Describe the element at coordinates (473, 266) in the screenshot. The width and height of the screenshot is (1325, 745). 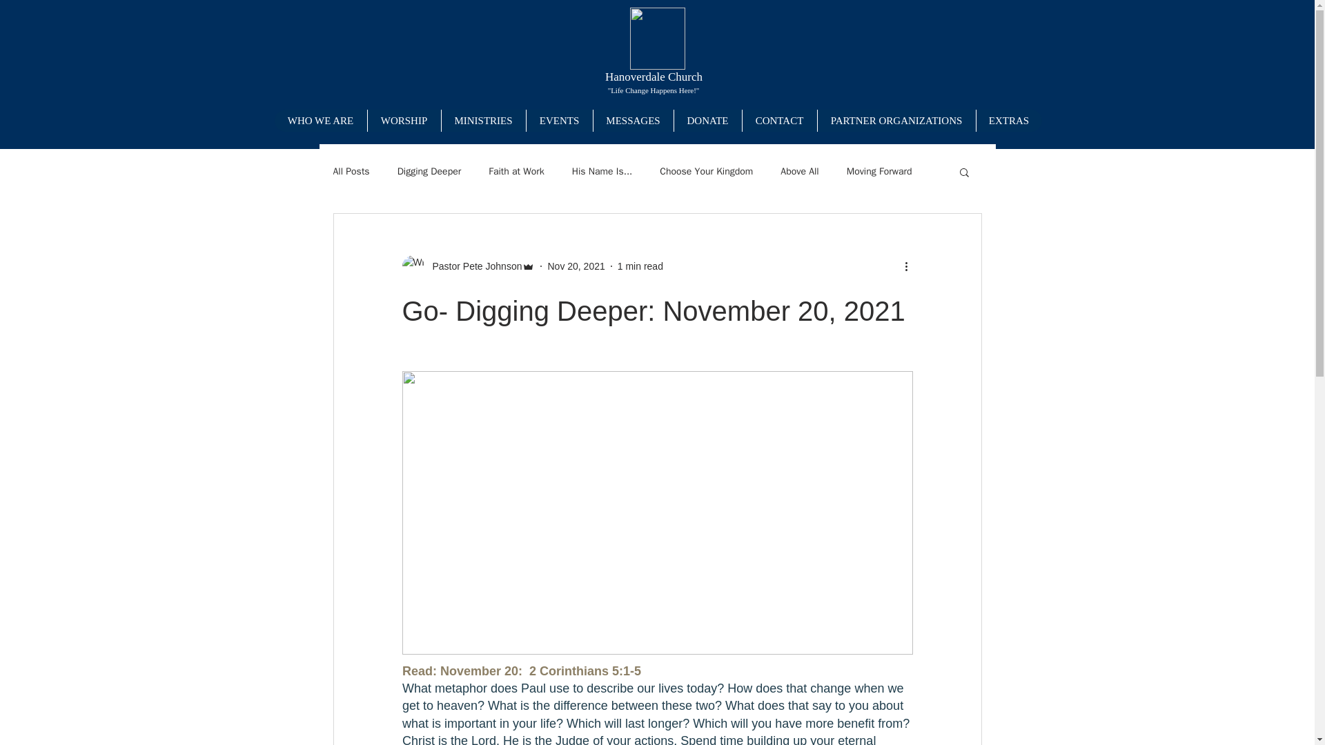
I see `Pastor Pete Johnson` at that location.